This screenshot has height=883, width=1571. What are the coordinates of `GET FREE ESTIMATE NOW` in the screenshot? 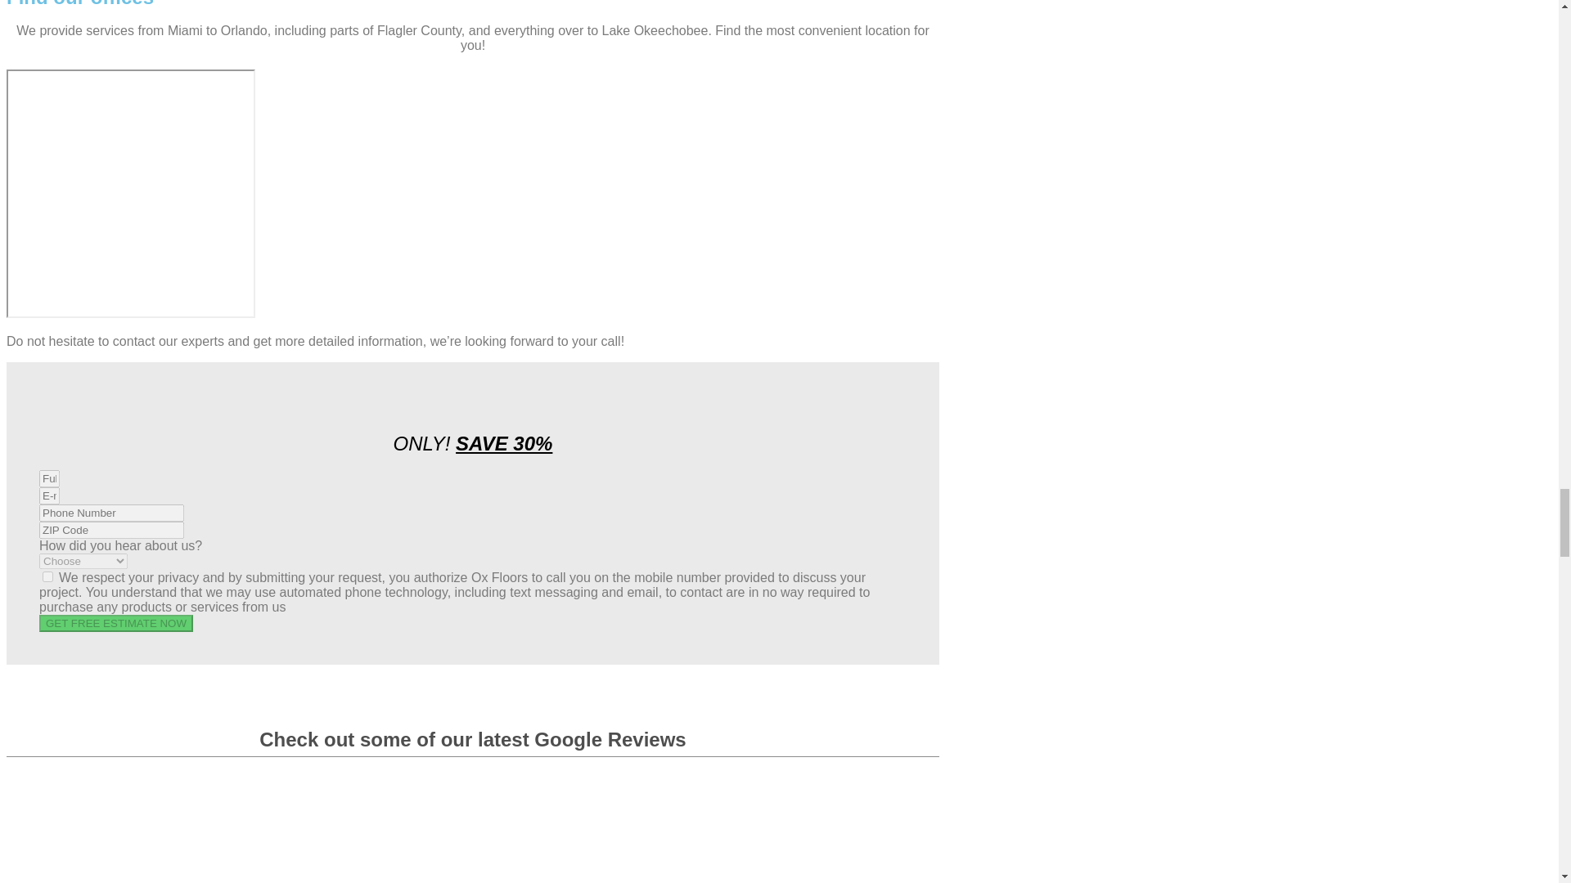 It's located at (116, 623).